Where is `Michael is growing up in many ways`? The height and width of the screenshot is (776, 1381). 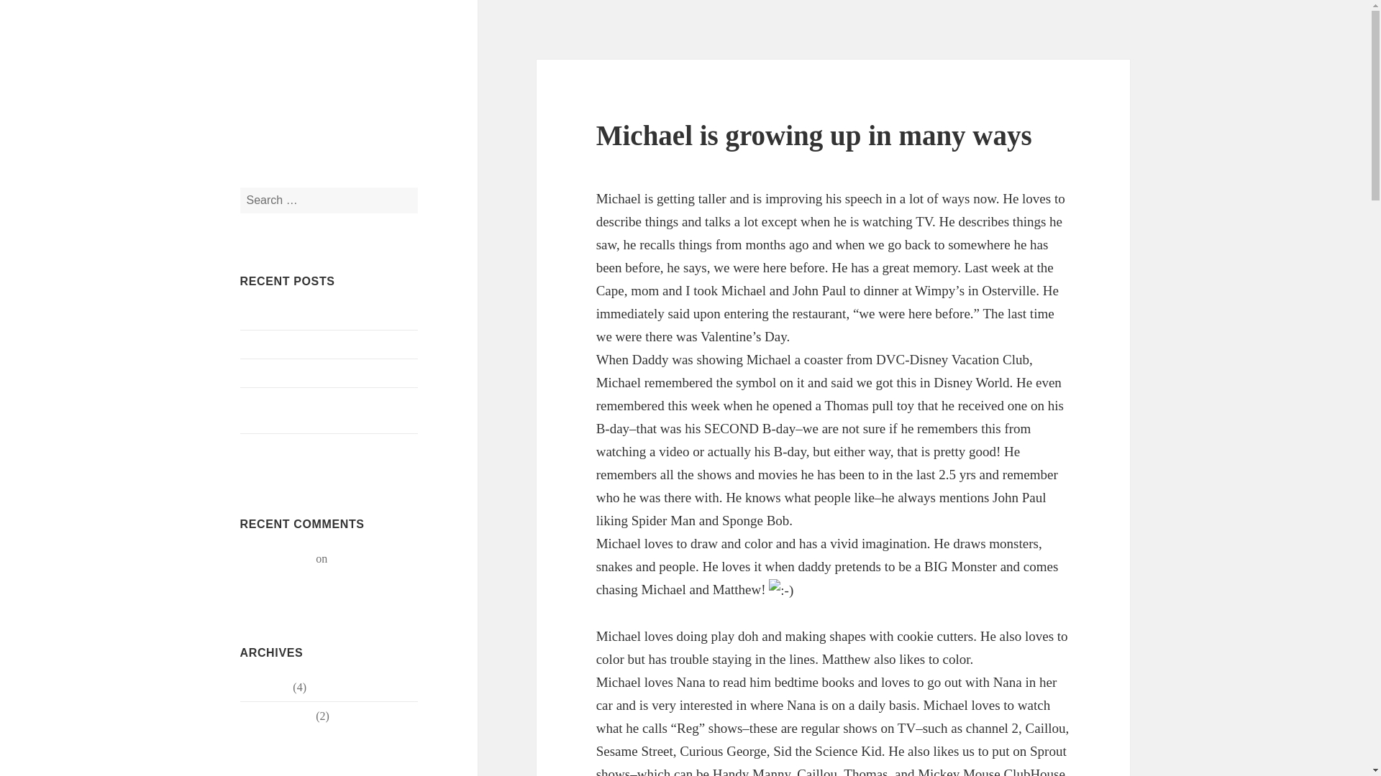 Michael is growing up in many ways is located at coordinates (325, 344).